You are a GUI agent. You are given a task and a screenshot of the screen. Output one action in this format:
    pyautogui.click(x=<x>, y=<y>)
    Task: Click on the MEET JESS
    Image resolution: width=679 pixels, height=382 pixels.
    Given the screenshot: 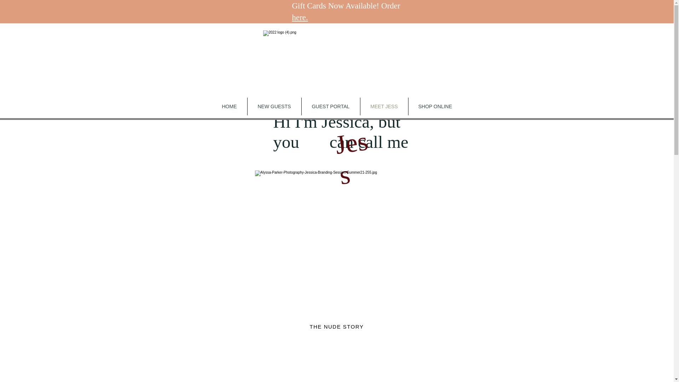 What is the action you would take?
    pyautogui.click(x=384, y=106)
    